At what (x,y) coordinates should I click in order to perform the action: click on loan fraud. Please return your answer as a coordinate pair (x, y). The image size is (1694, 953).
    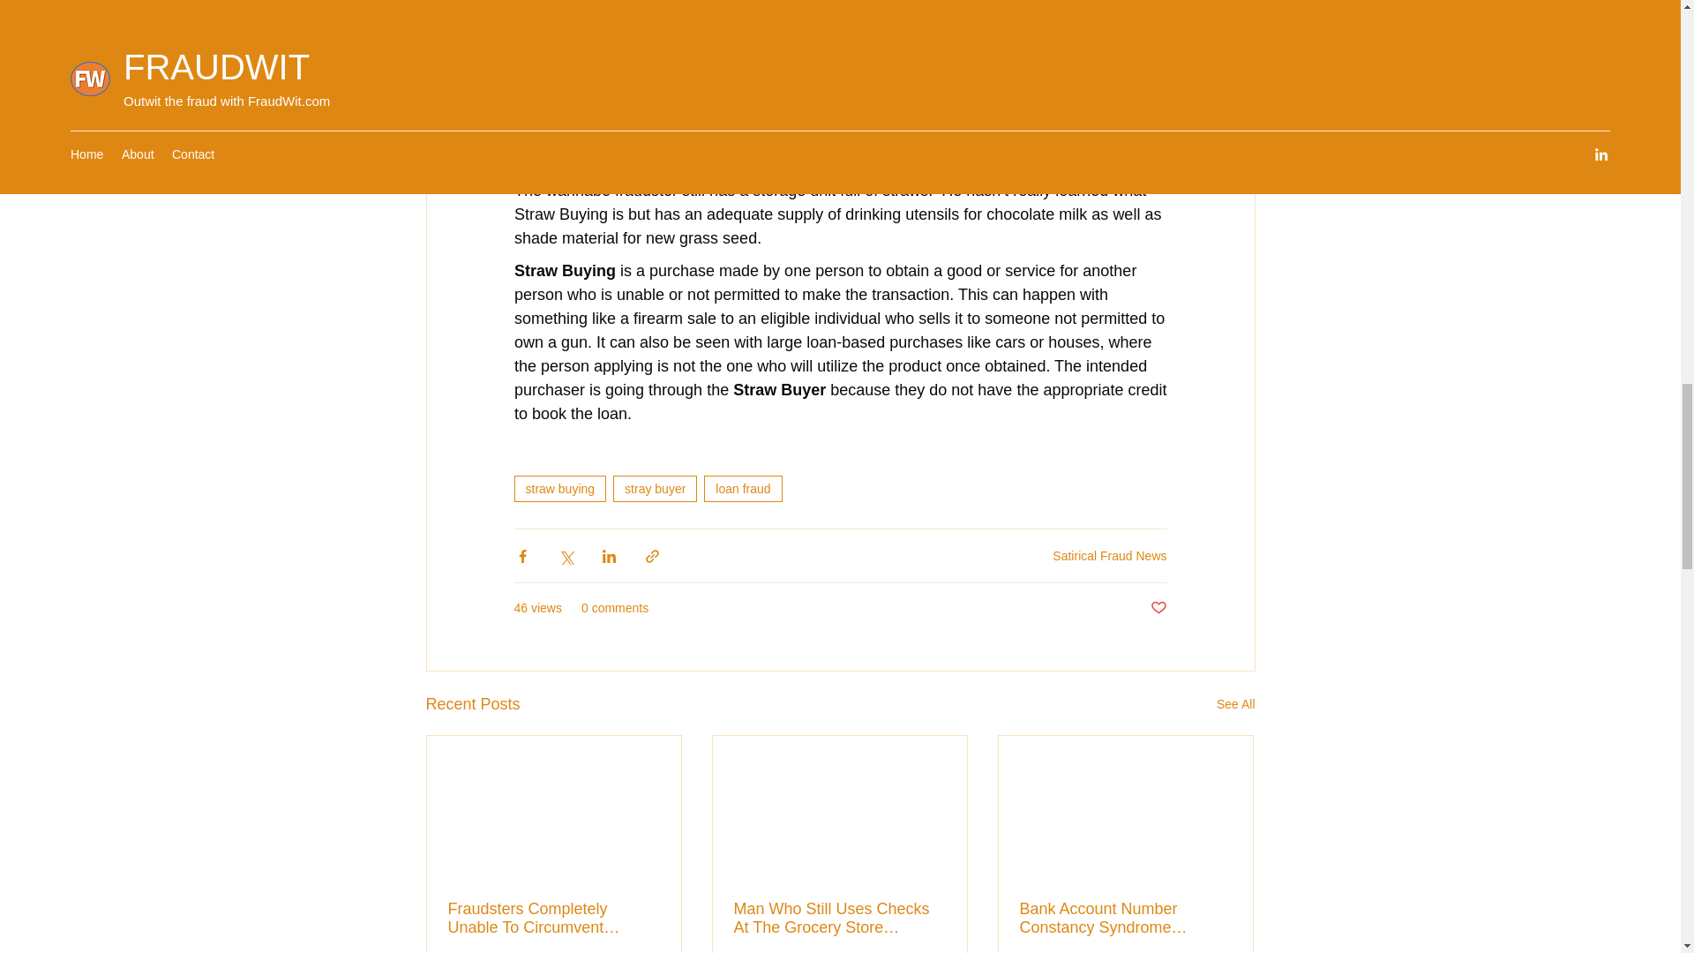
    Looking at the image, I should click on (743, 489).